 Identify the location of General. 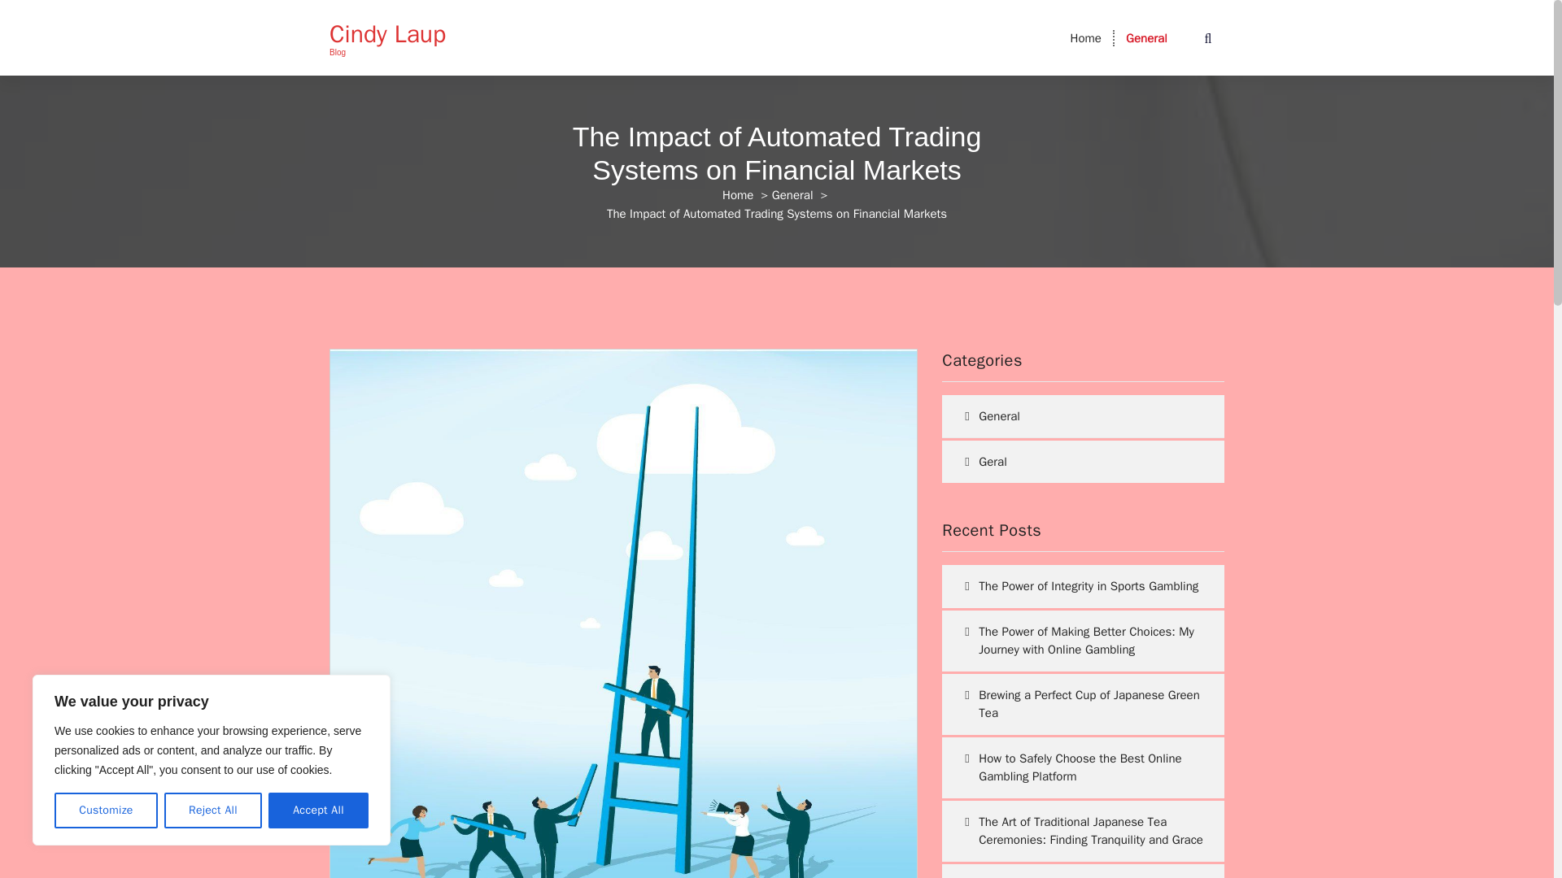
(792, 195).